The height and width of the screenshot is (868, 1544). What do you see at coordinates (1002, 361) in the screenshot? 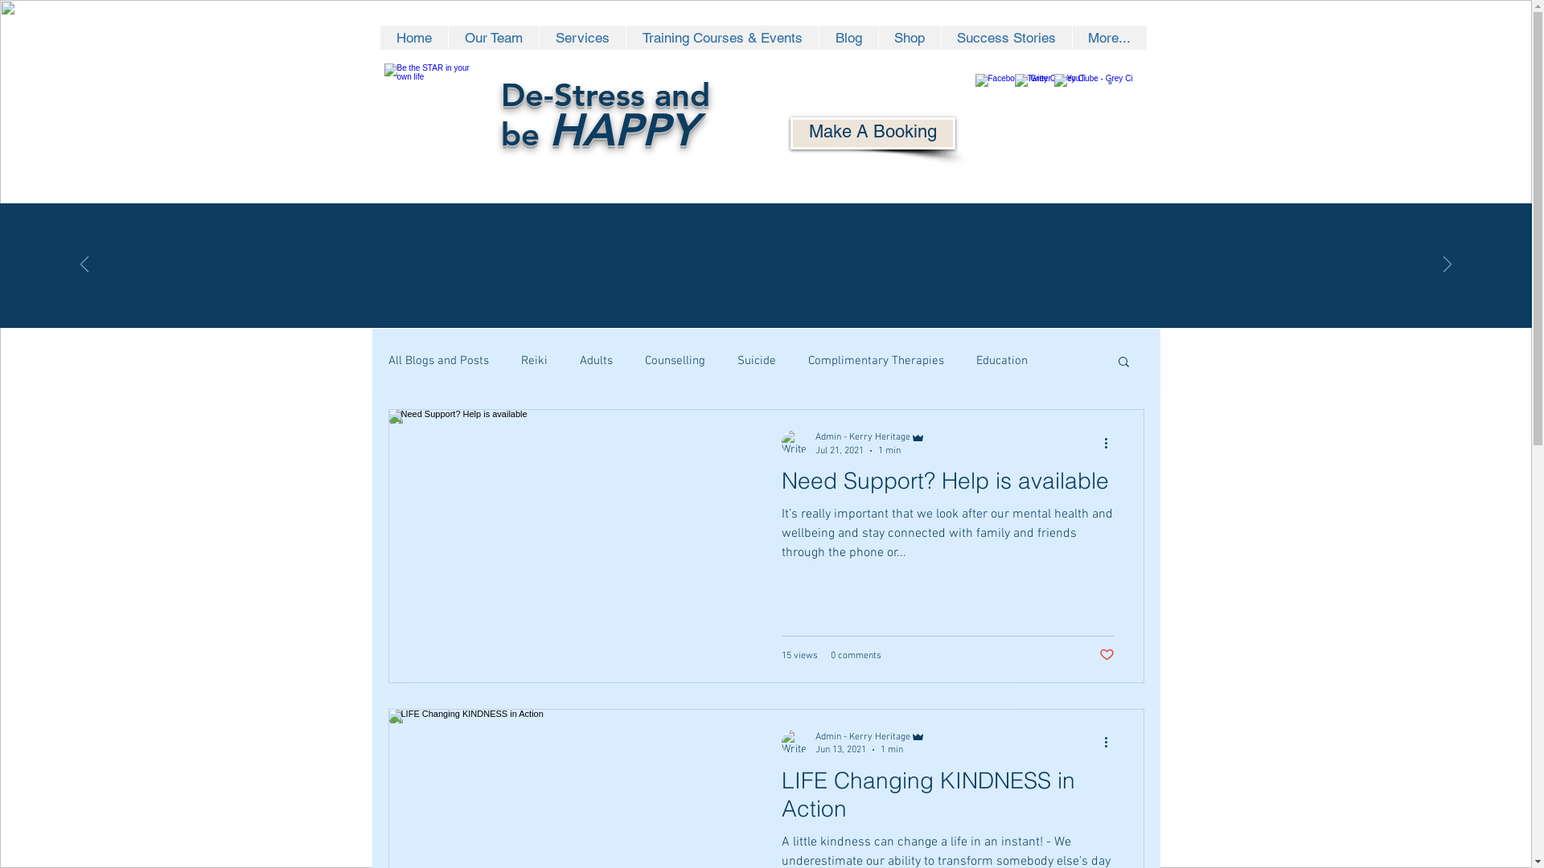
I see `Education` at bounding box center [1002, 361].